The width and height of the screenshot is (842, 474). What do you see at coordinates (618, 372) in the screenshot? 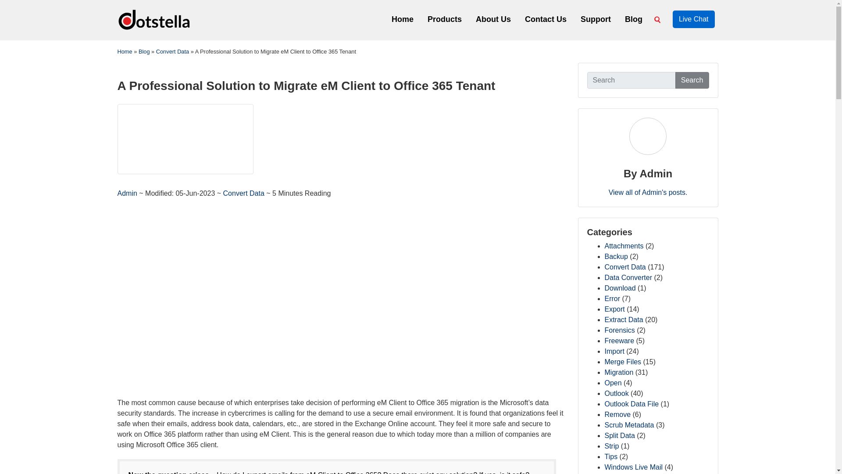
I see `Migration` at bounding box center [618, 372].